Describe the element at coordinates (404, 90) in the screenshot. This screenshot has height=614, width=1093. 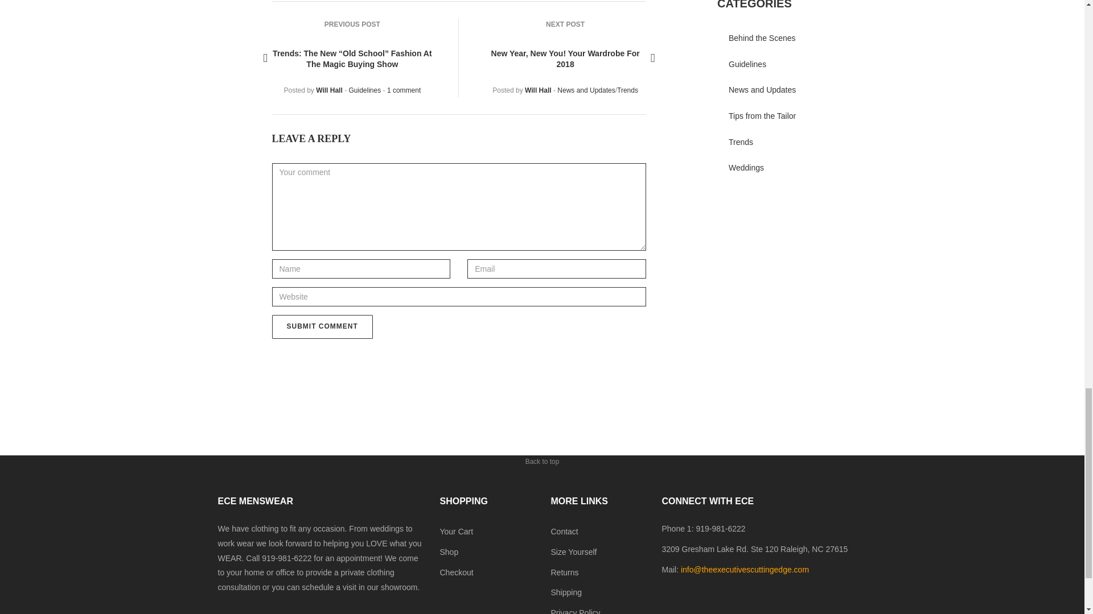
I see `1 comment` at that location.